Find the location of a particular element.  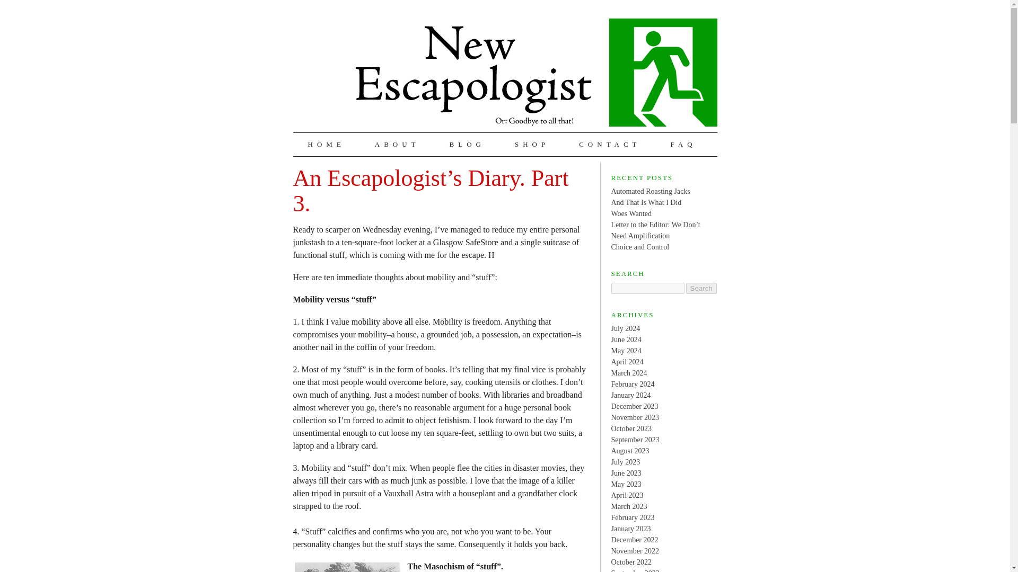

BLOG is located at coordinates (467, 144).